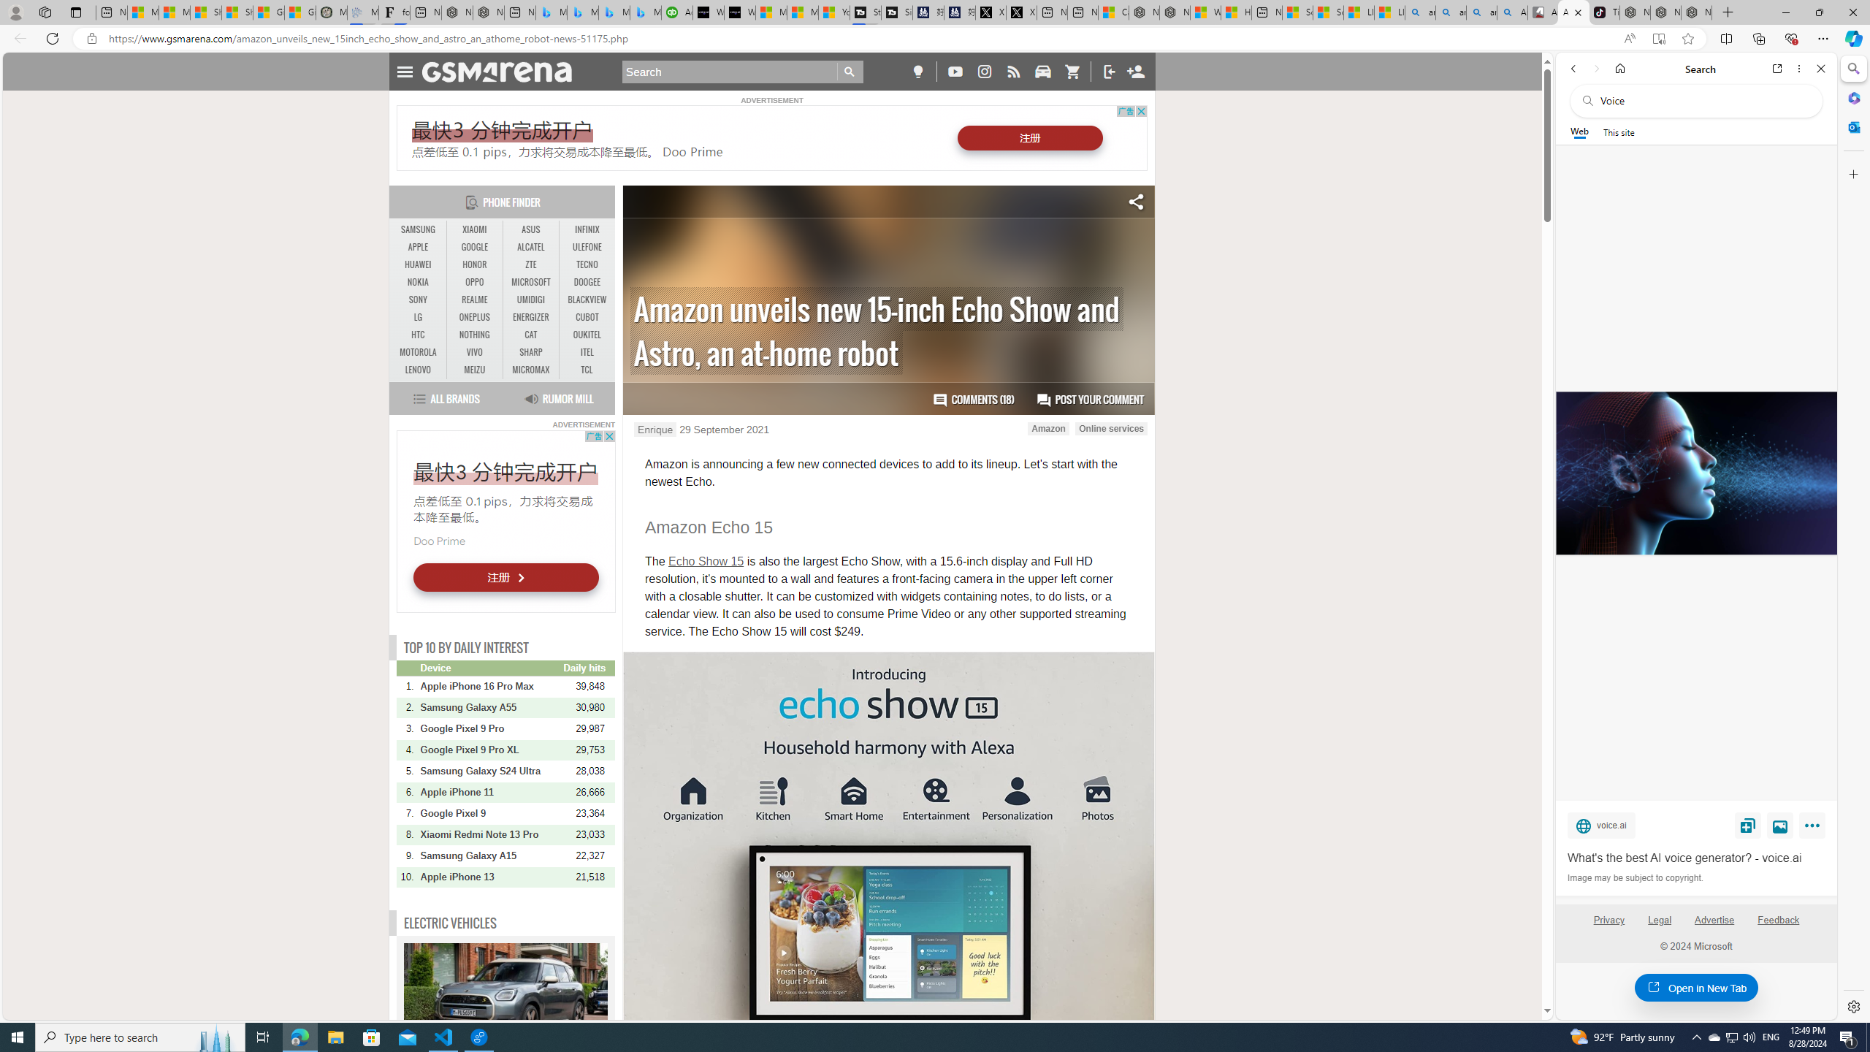  Describe the element at coordinates (1112, 428) in the screenshot. I see `Online services` at that location.